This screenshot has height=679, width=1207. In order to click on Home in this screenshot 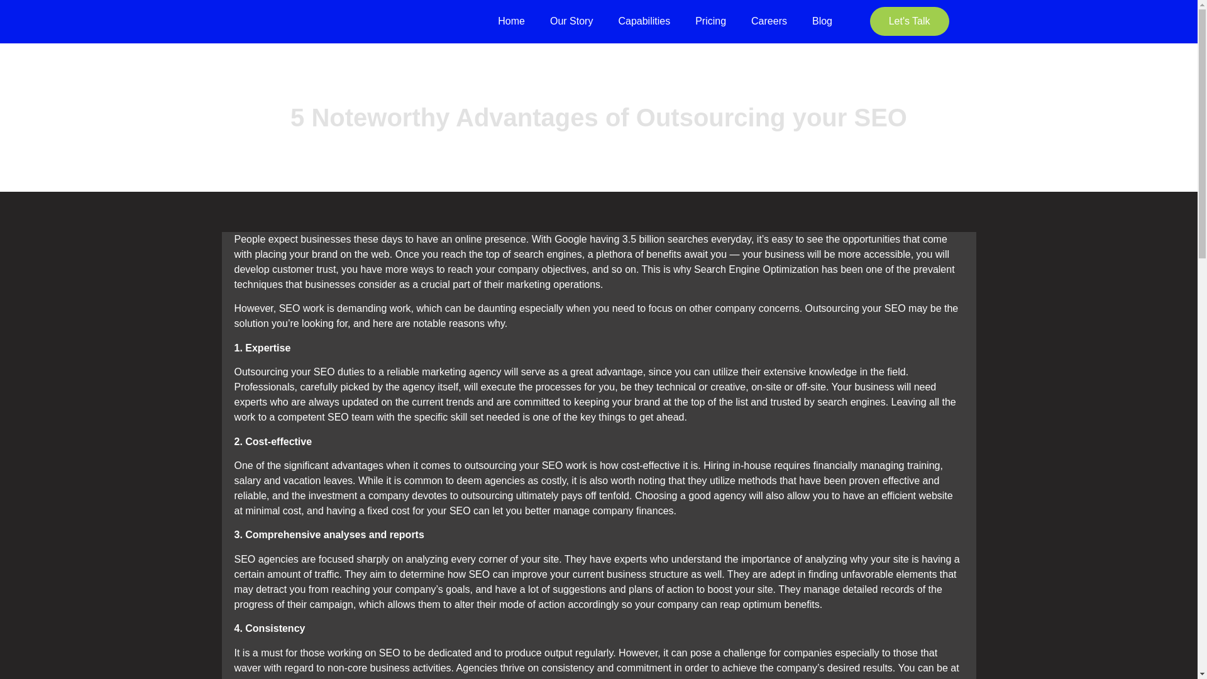, I will do `click(510, 21)`.